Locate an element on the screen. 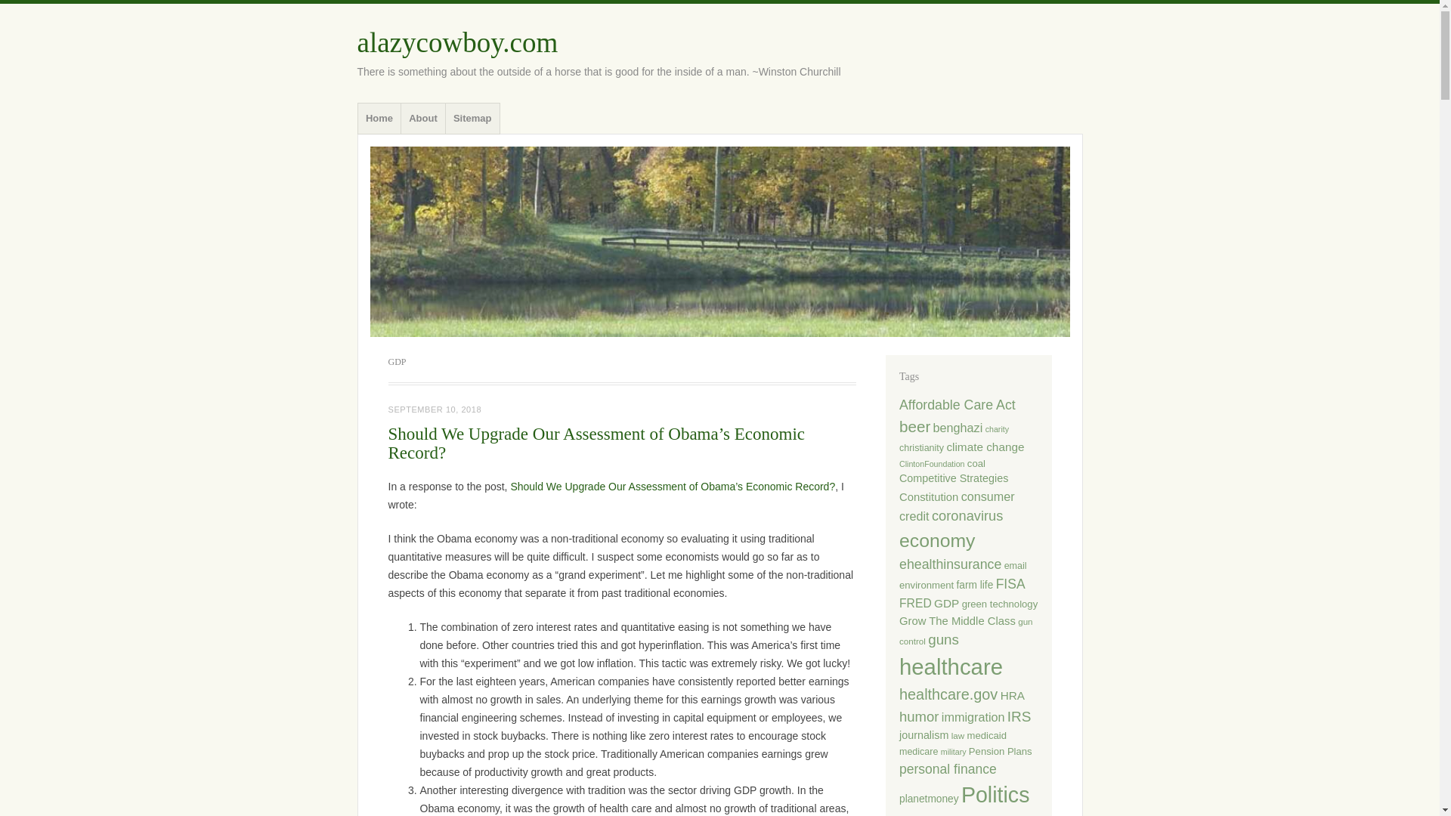 The image size is (1451, 816). Home is located at coordinates (379, 119).